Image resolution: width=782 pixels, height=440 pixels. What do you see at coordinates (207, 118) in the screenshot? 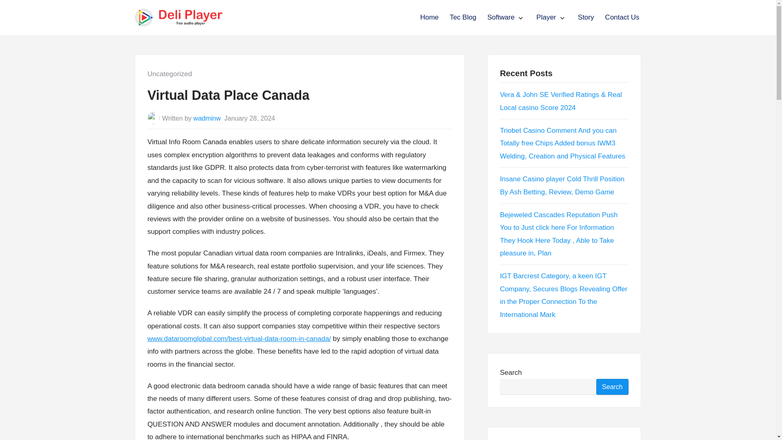
I see `wadminw` at bounding box center [207, 118].